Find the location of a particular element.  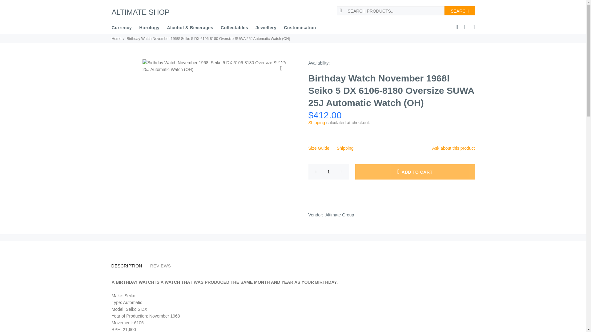

1 is located at coordinates (329, 172).